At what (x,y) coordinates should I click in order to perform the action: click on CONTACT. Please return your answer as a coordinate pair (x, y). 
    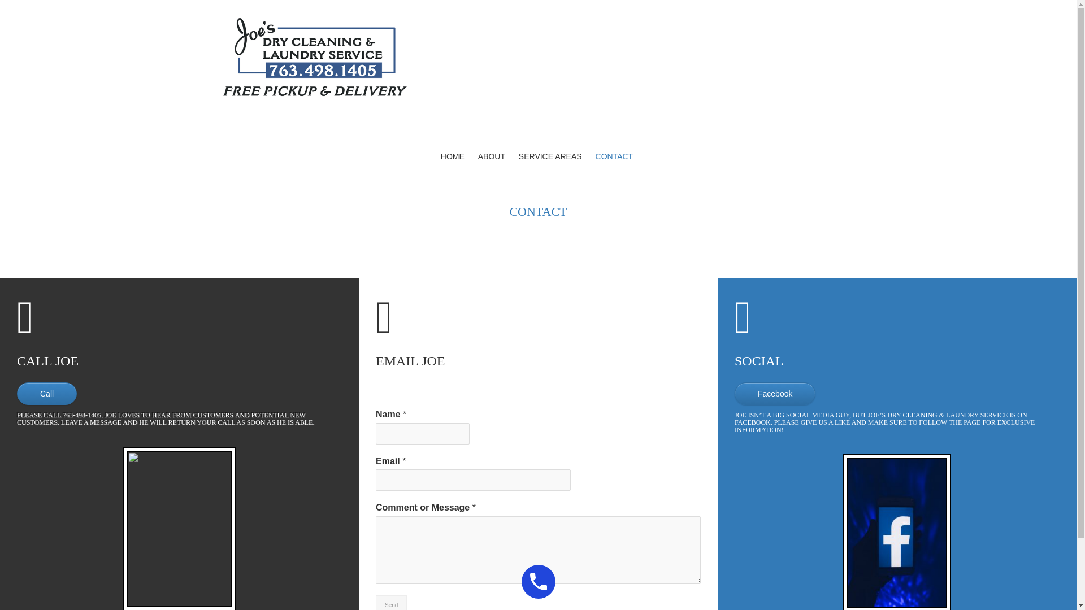
    Looking at the image, I should click on (614, 156).